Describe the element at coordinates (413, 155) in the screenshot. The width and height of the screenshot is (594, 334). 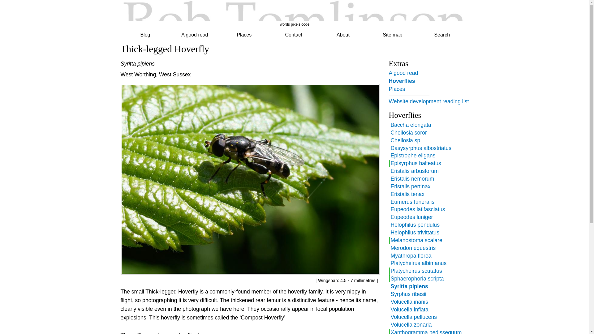
I see `Epistrophe eligans` at that location.